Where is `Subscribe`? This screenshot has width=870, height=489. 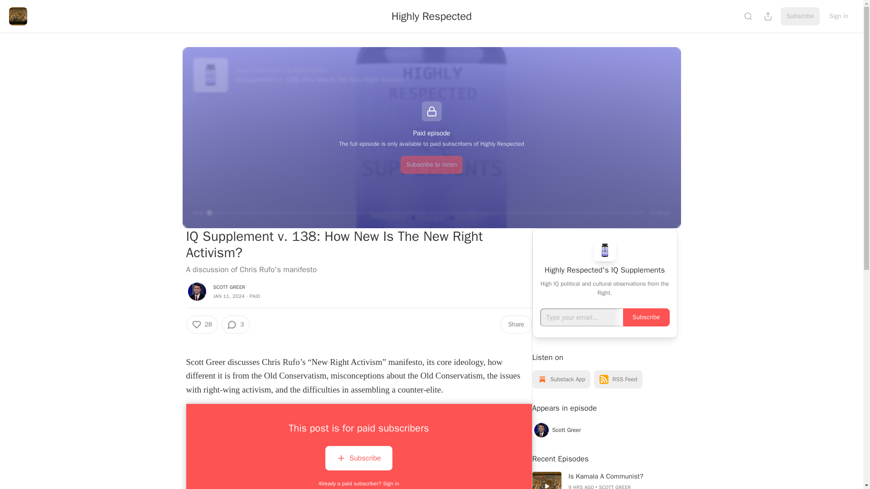
Subscribe is located at coordinates (800, 16).